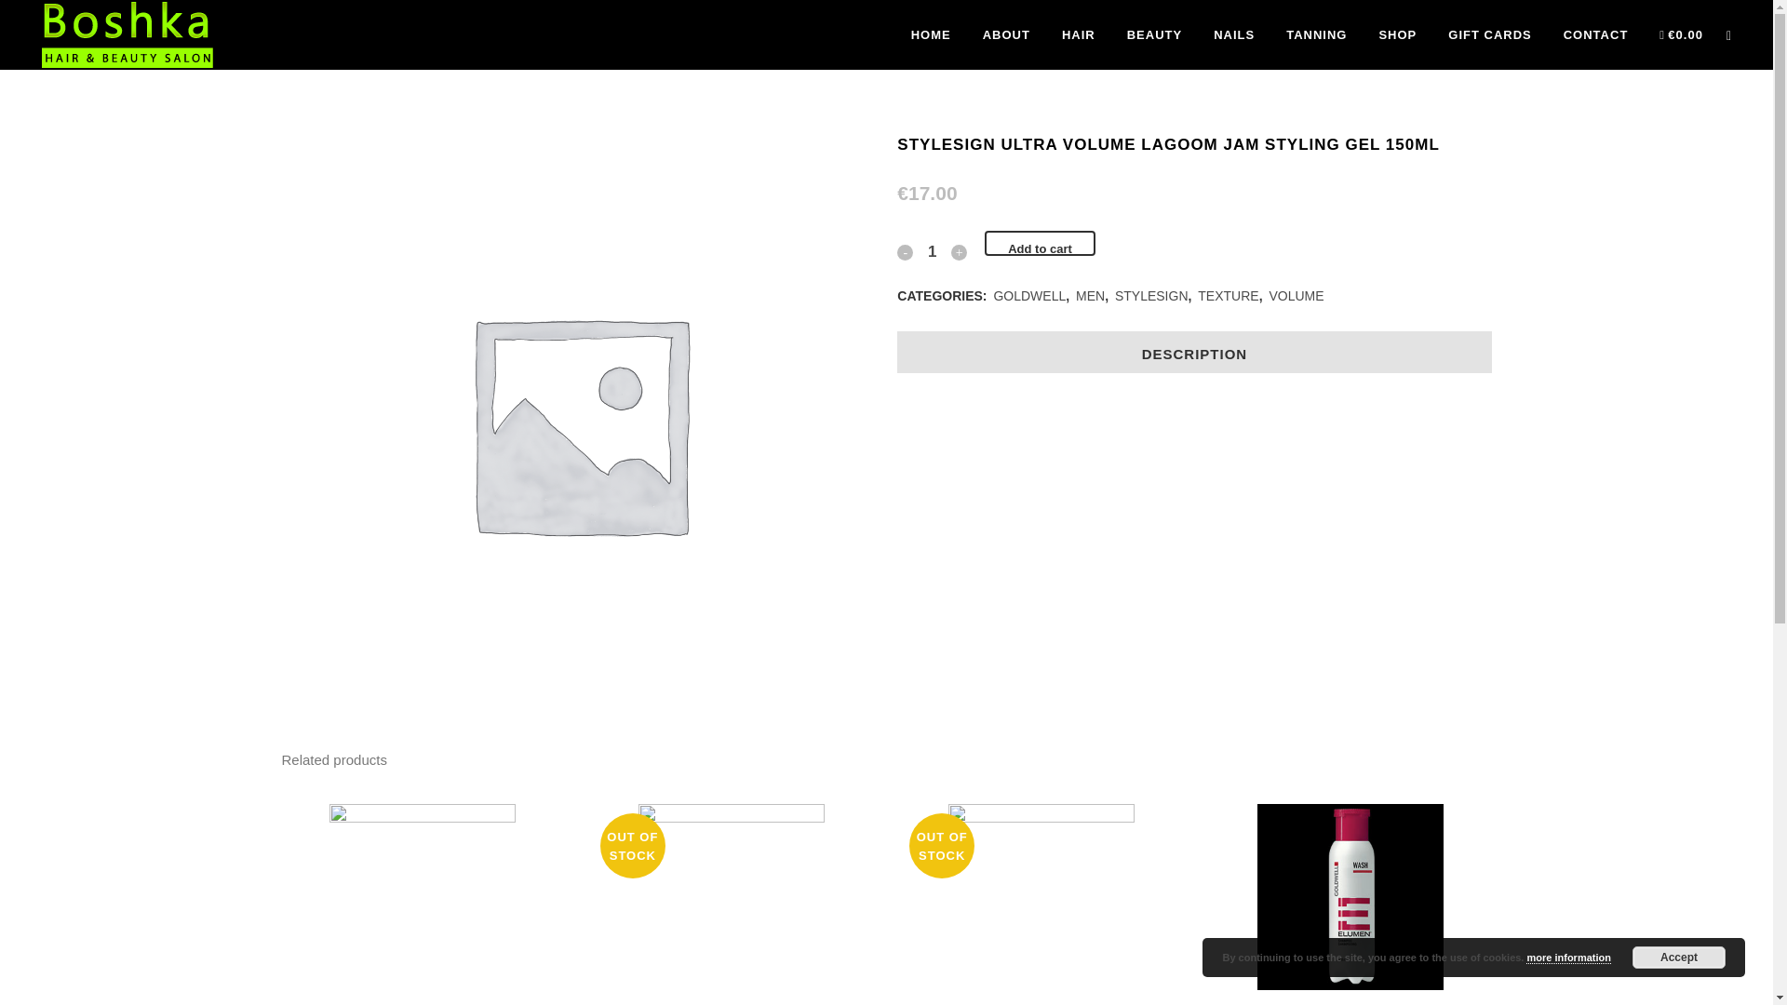 The image size is (1787, 1005). What do you see at coordinates (1039, 244) in the screenshot?
I see `Add to cart` at bounding box center [1039, 244].